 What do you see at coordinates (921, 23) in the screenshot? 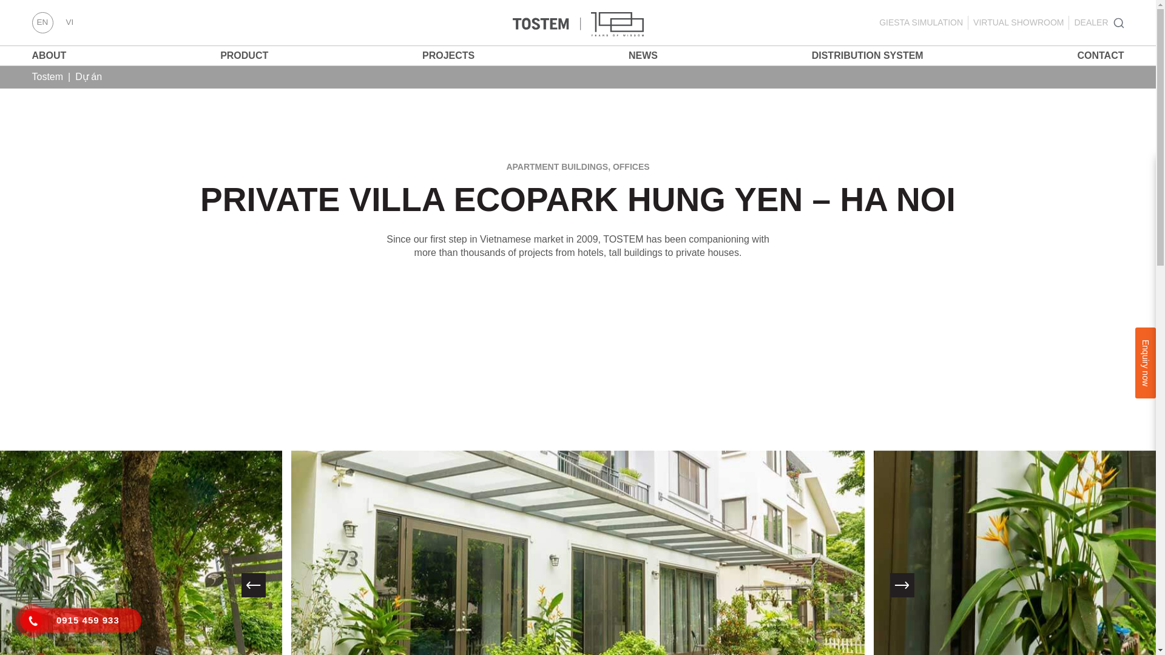
I see `GIESTA SIMULATION` at bounding box center [921, 23].